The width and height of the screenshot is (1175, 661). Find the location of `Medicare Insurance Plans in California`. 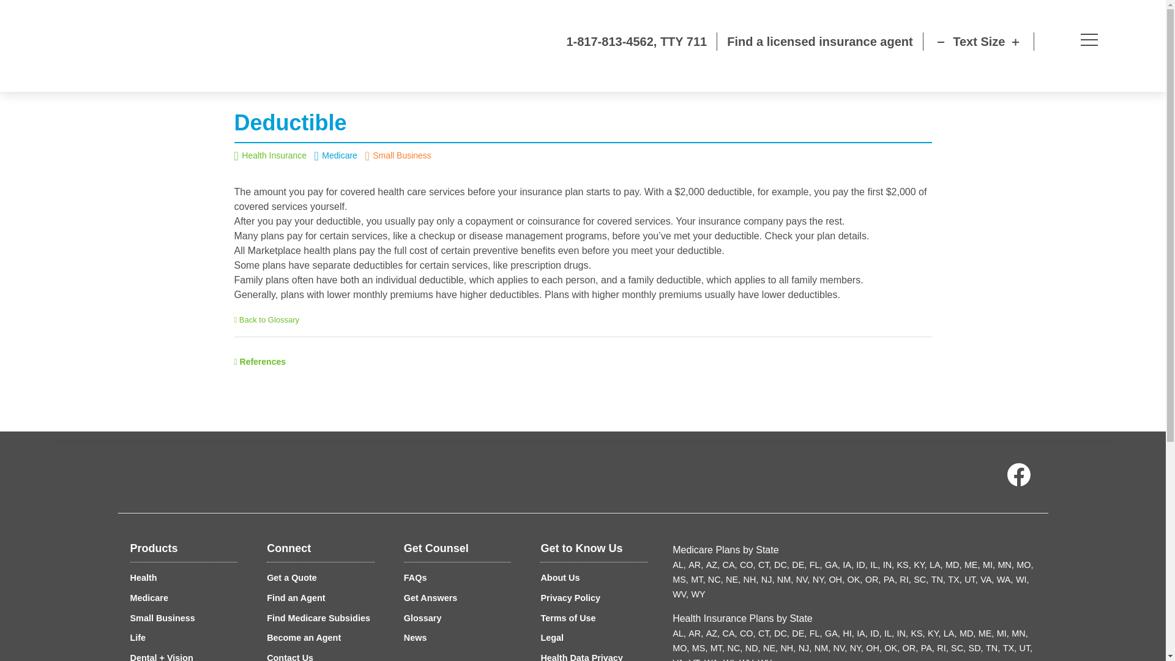

Medicare Insurance Plans in California is located at coordinates (729, 564).